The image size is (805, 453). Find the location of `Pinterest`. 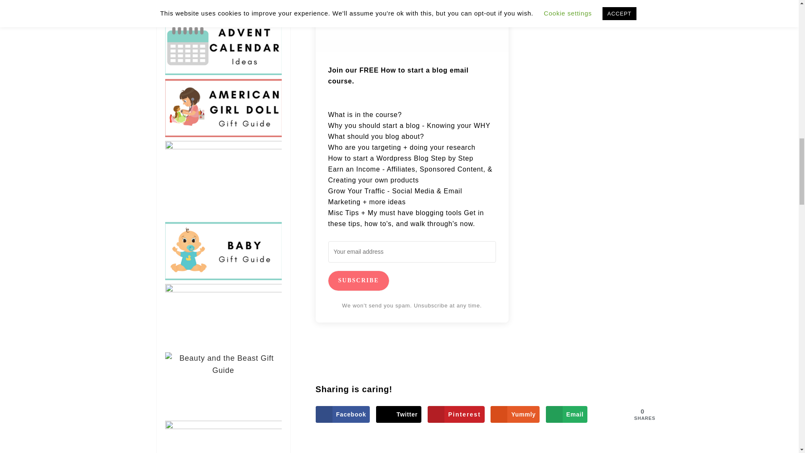

Pinterest is located at coordinates (456, 414).